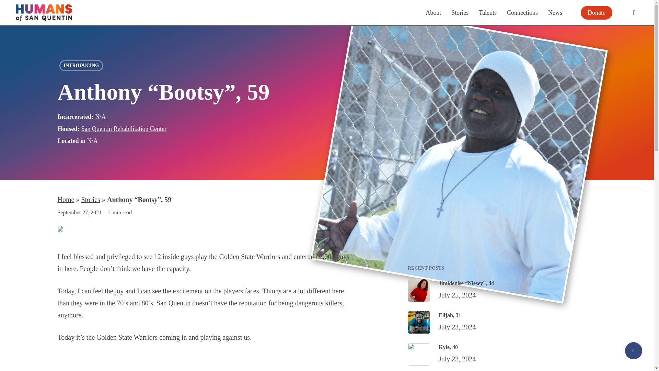  What do you see at coordinates (433, 12) in the screenshot?
I see `About` at bounding box center [433, 12].